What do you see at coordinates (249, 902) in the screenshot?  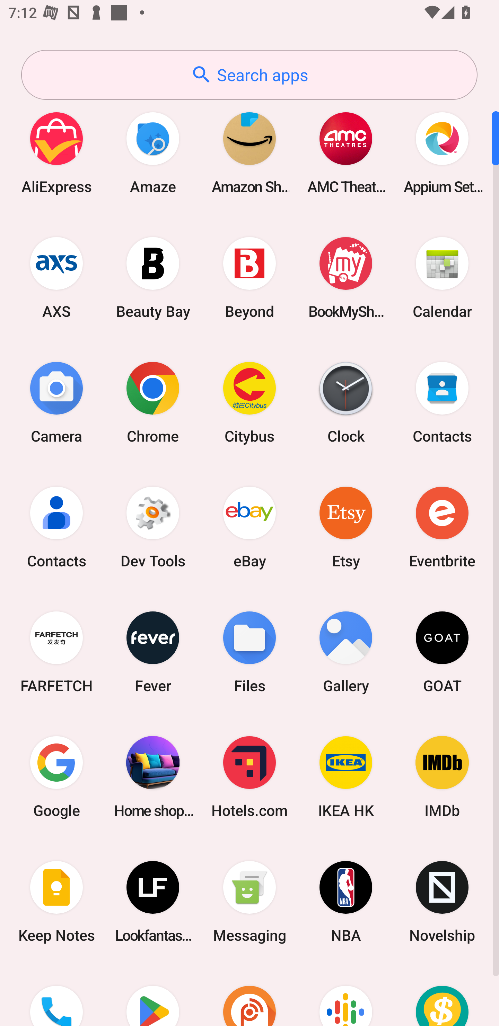 I see `Messaging` at bounding box center [249, 902].